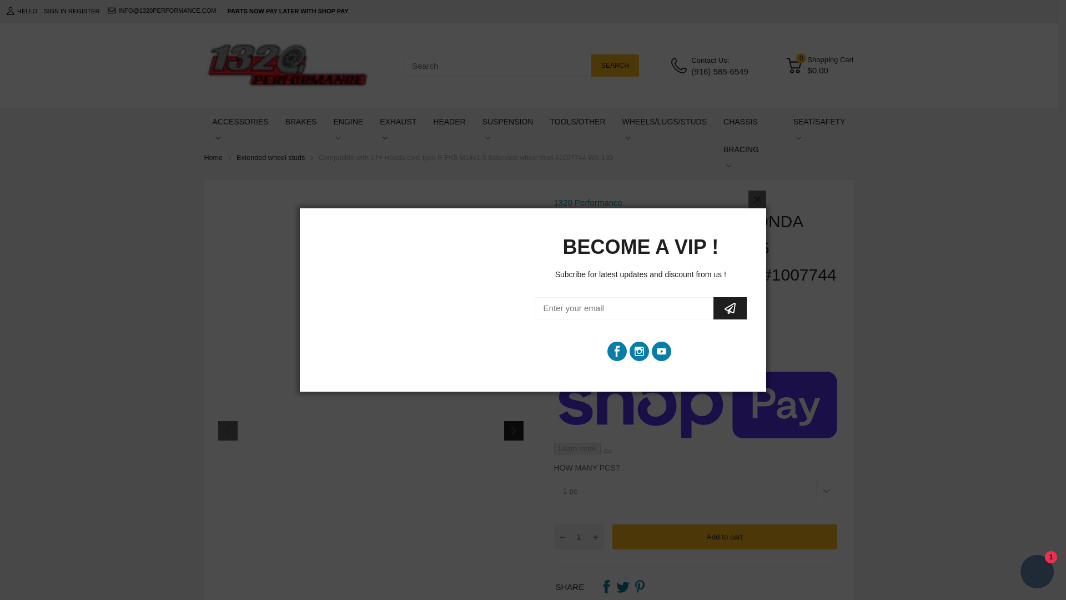 Image resolution: width=1066 pixels, height=600 pixels. Describe the element at coordinates (301, 122) in the screenshot. I see `BRAKES` at that location.